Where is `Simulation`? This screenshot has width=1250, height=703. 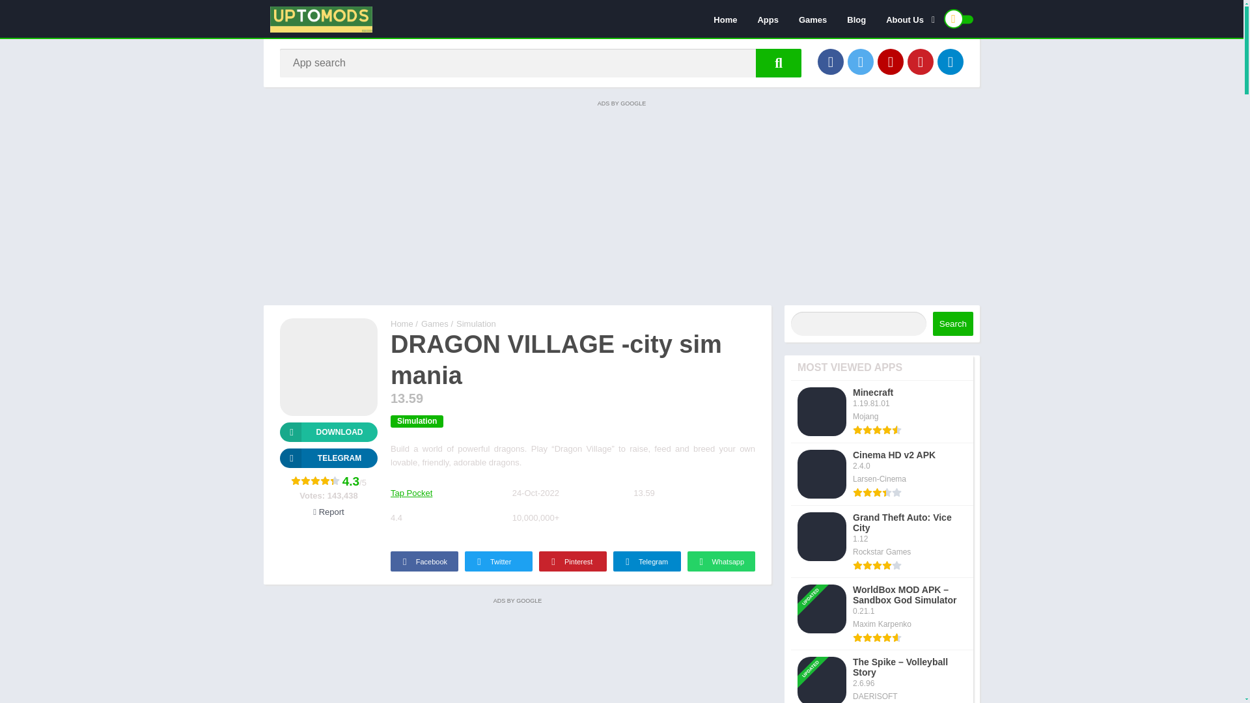
Simulation is located at coordinates (417, 421).